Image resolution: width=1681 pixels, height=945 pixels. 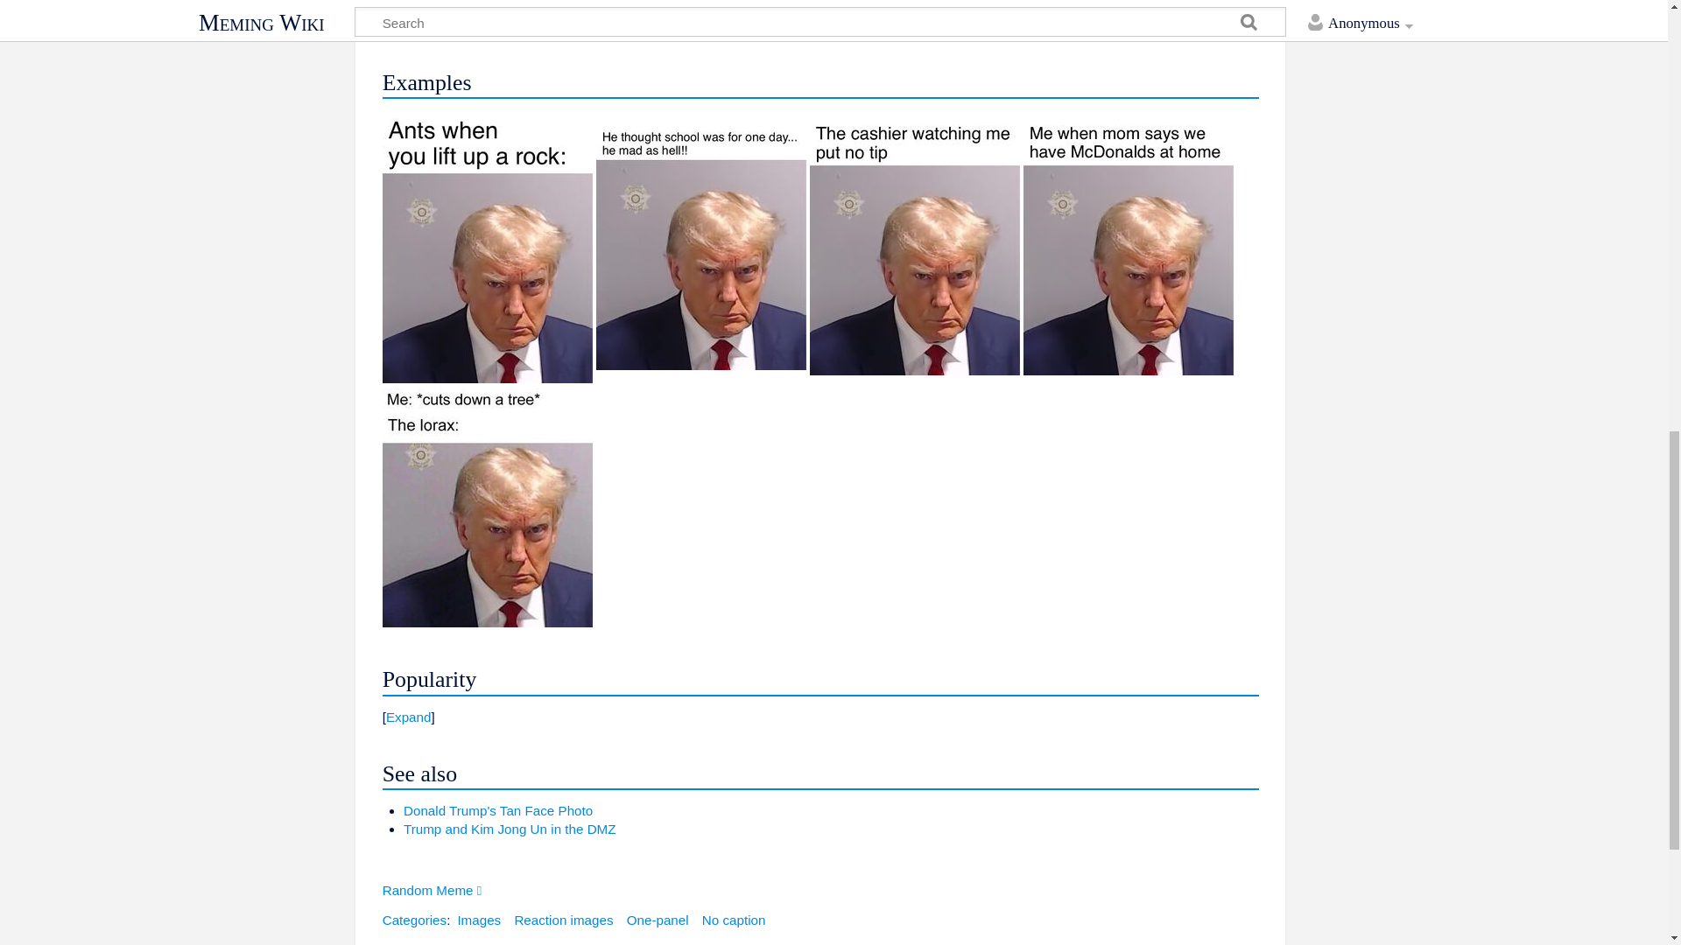 I want to click on Category:Reaction images, so click(x=564, y=920).